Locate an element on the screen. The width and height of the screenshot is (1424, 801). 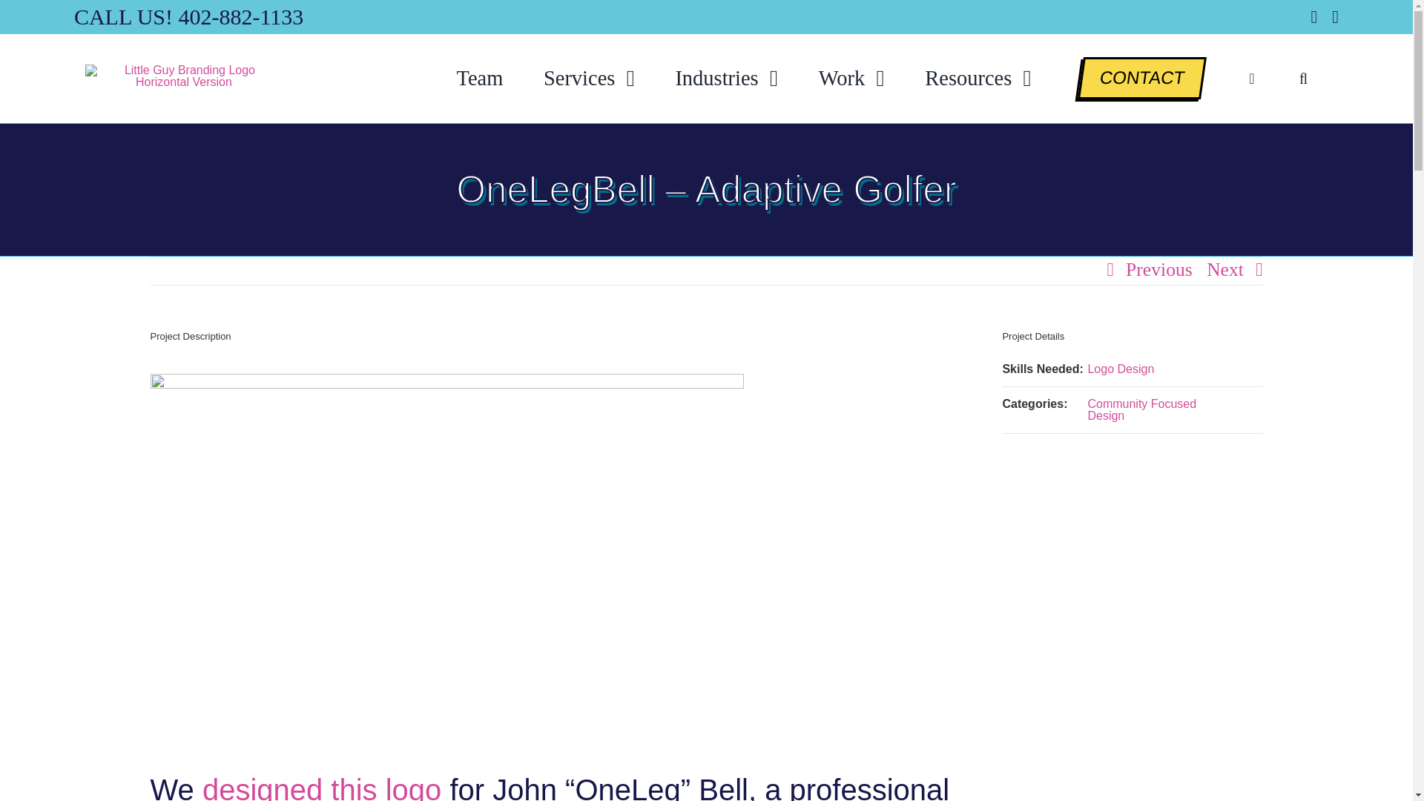
Team is located at coordinates (479, 79).